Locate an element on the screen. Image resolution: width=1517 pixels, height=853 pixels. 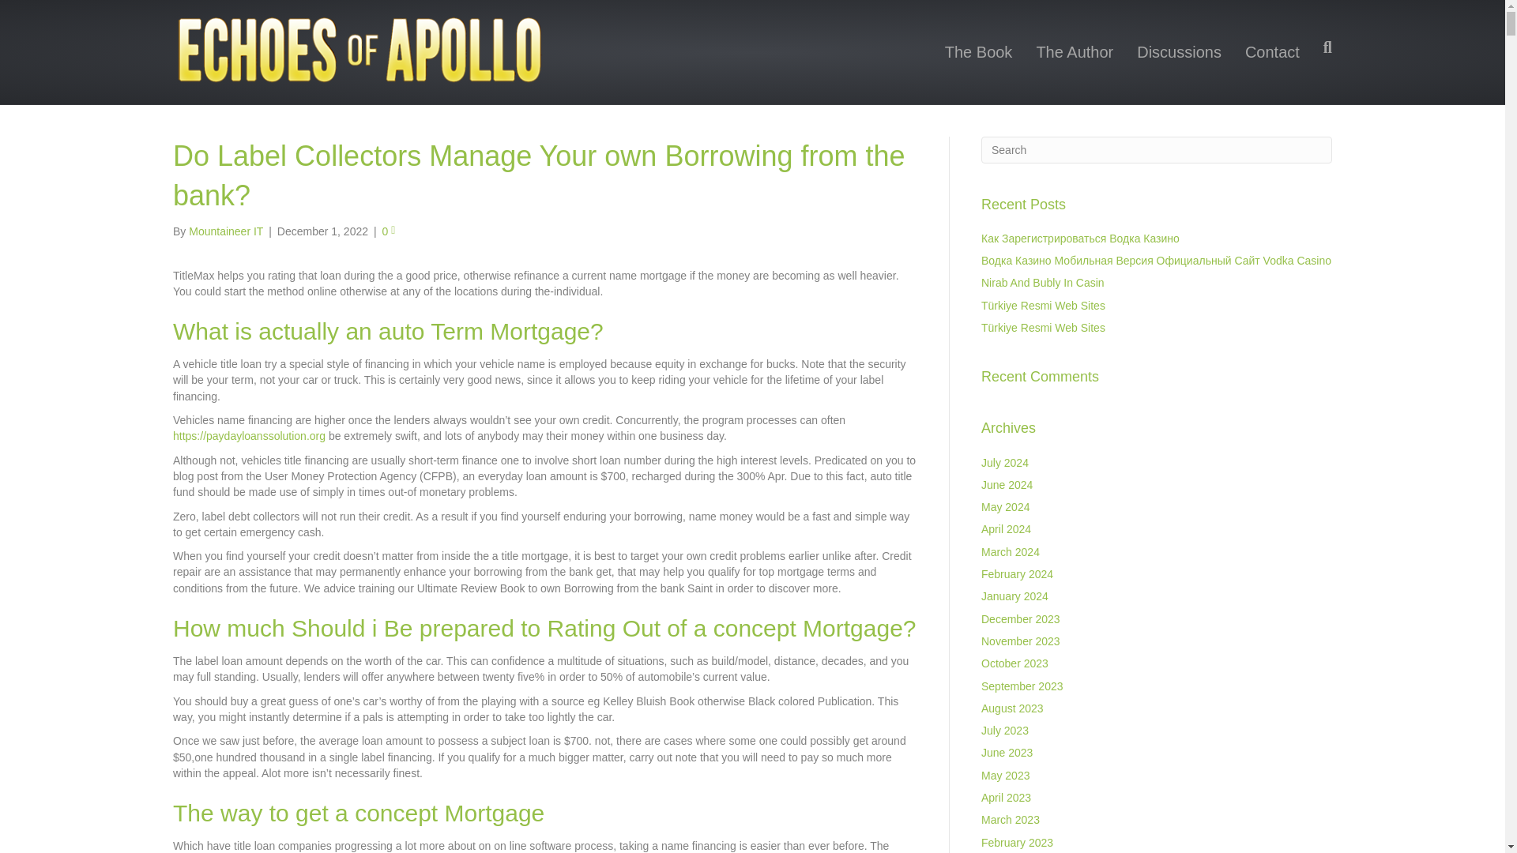
March 2024 is located at coordinates (1010, 552).